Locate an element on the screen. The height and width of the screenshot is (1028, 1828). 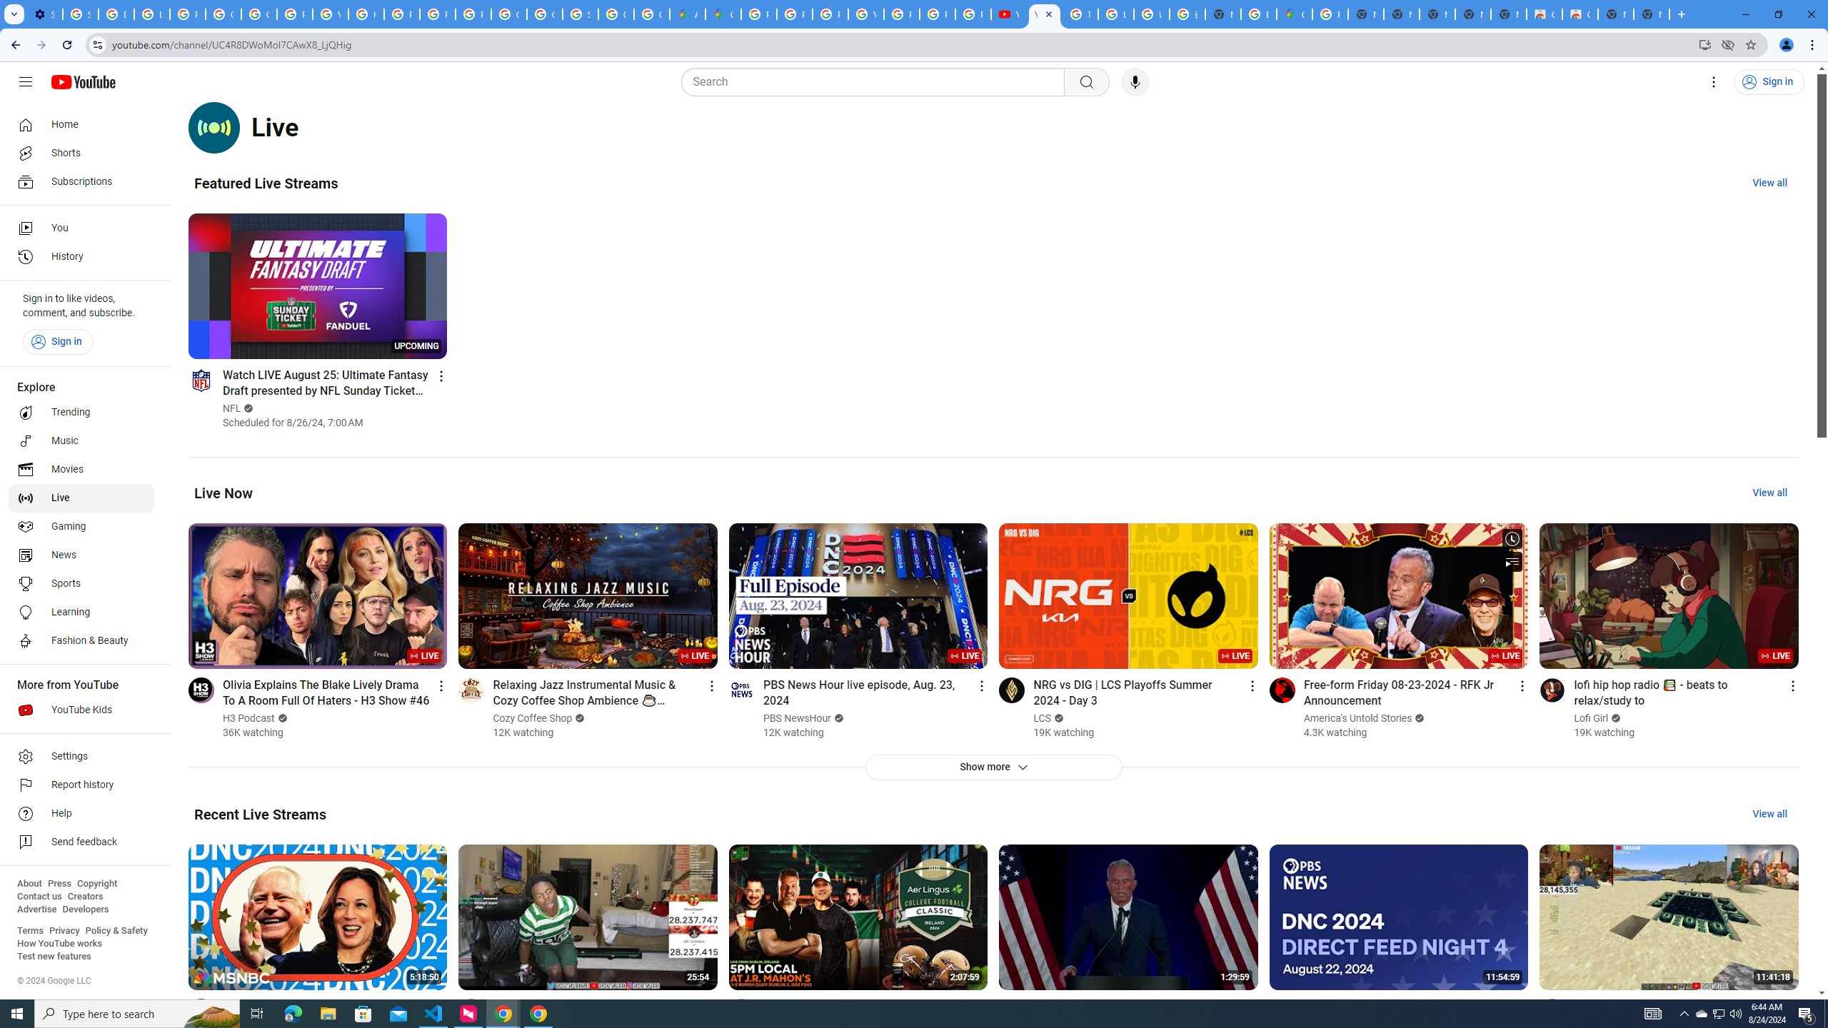
Send feedback is located at coordinates (81, 842).